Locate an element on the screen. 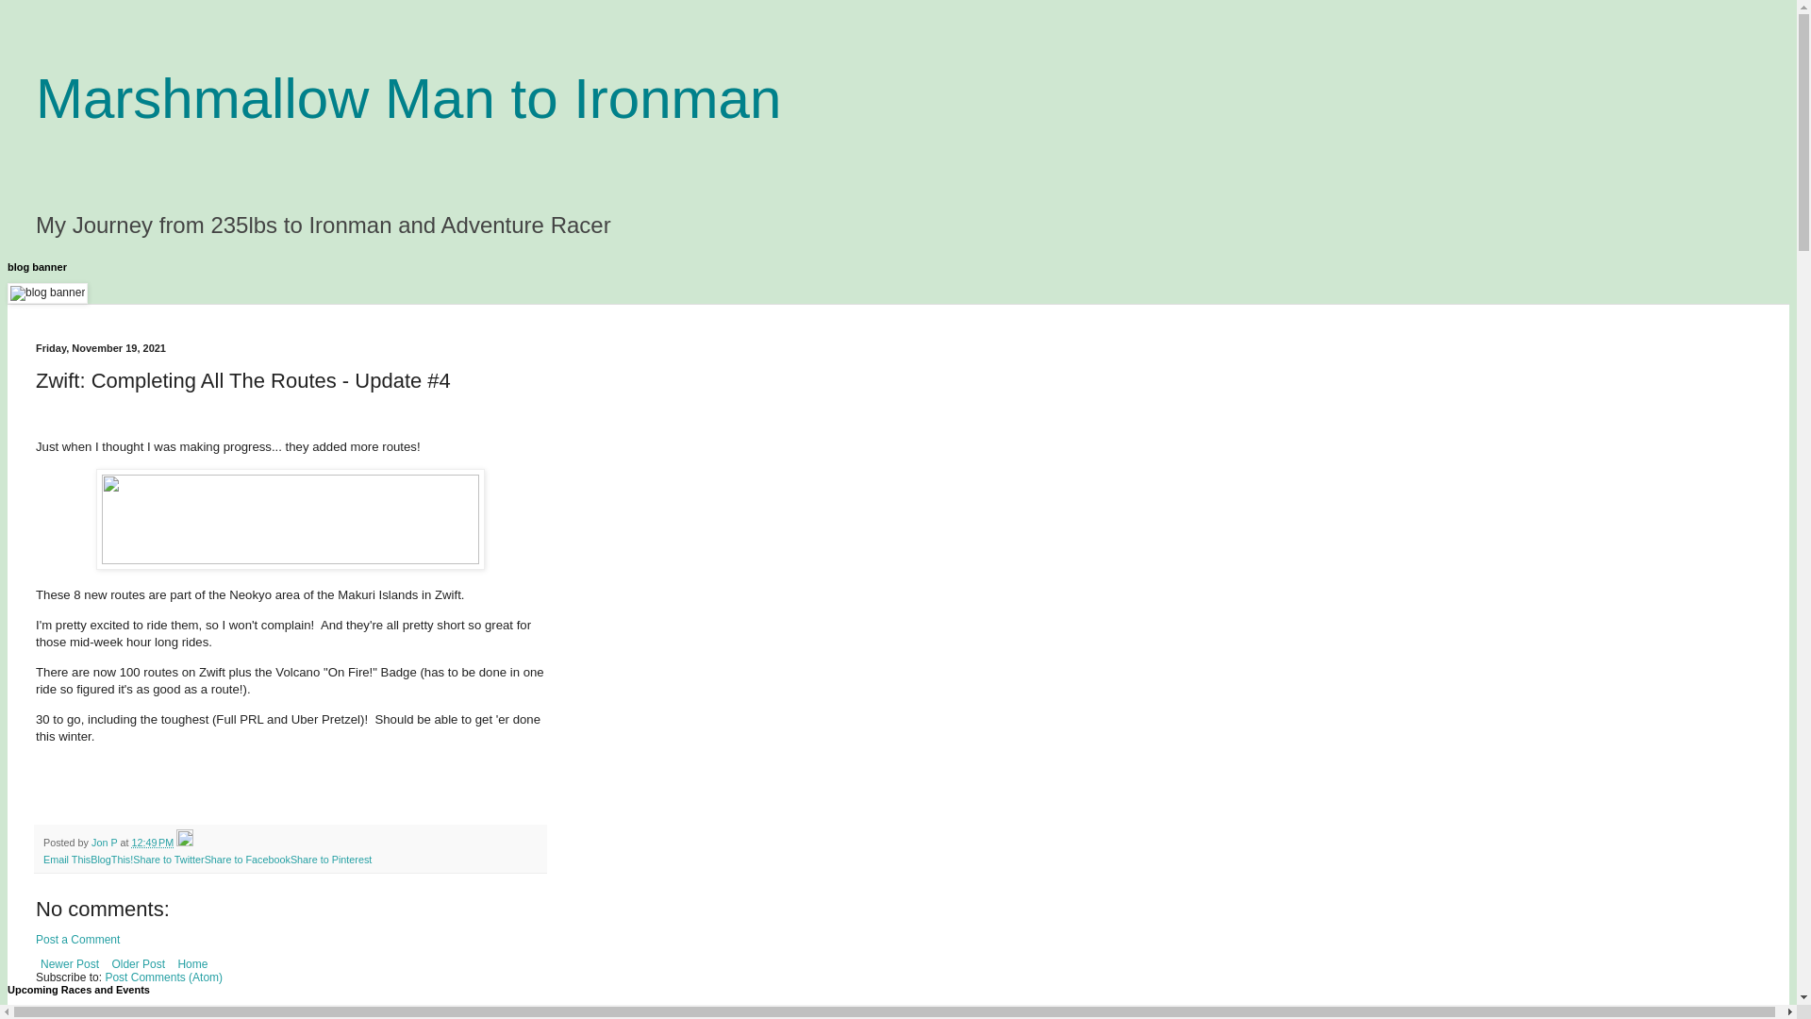 This screenshot has height=1019, width=1811. Email This is located at coordinates (67, 859).